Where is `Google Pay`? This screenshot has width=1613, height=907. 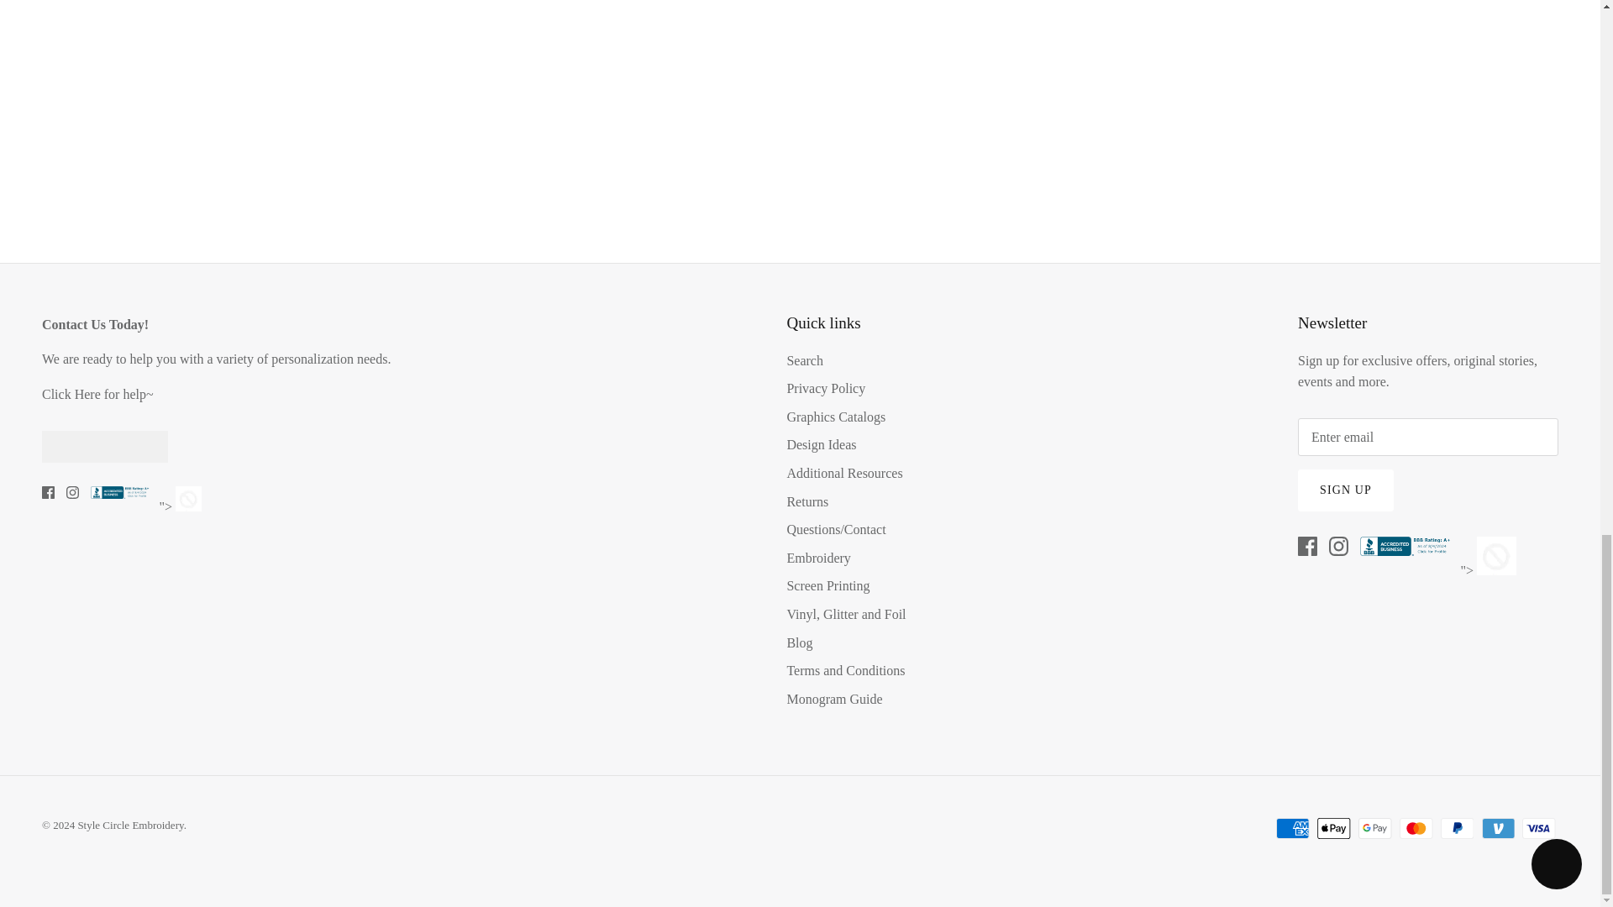
Google Pay is located at coordinates (1374, 828).